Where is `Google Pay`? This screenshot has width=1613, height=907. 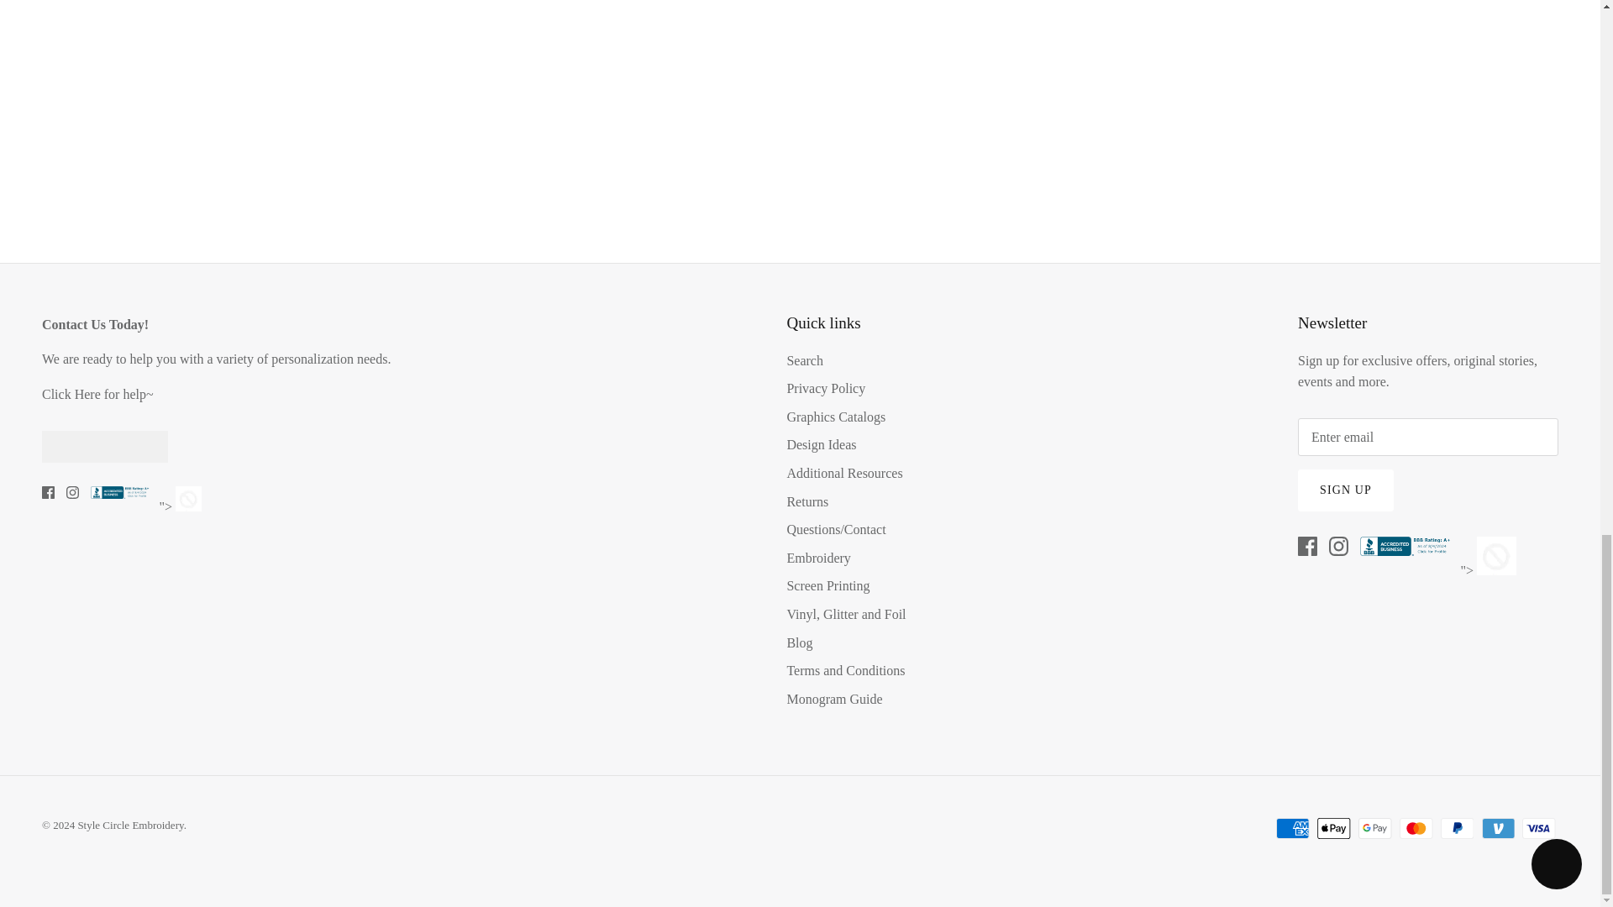
Google Pay is located at coordinates (1374, 828).